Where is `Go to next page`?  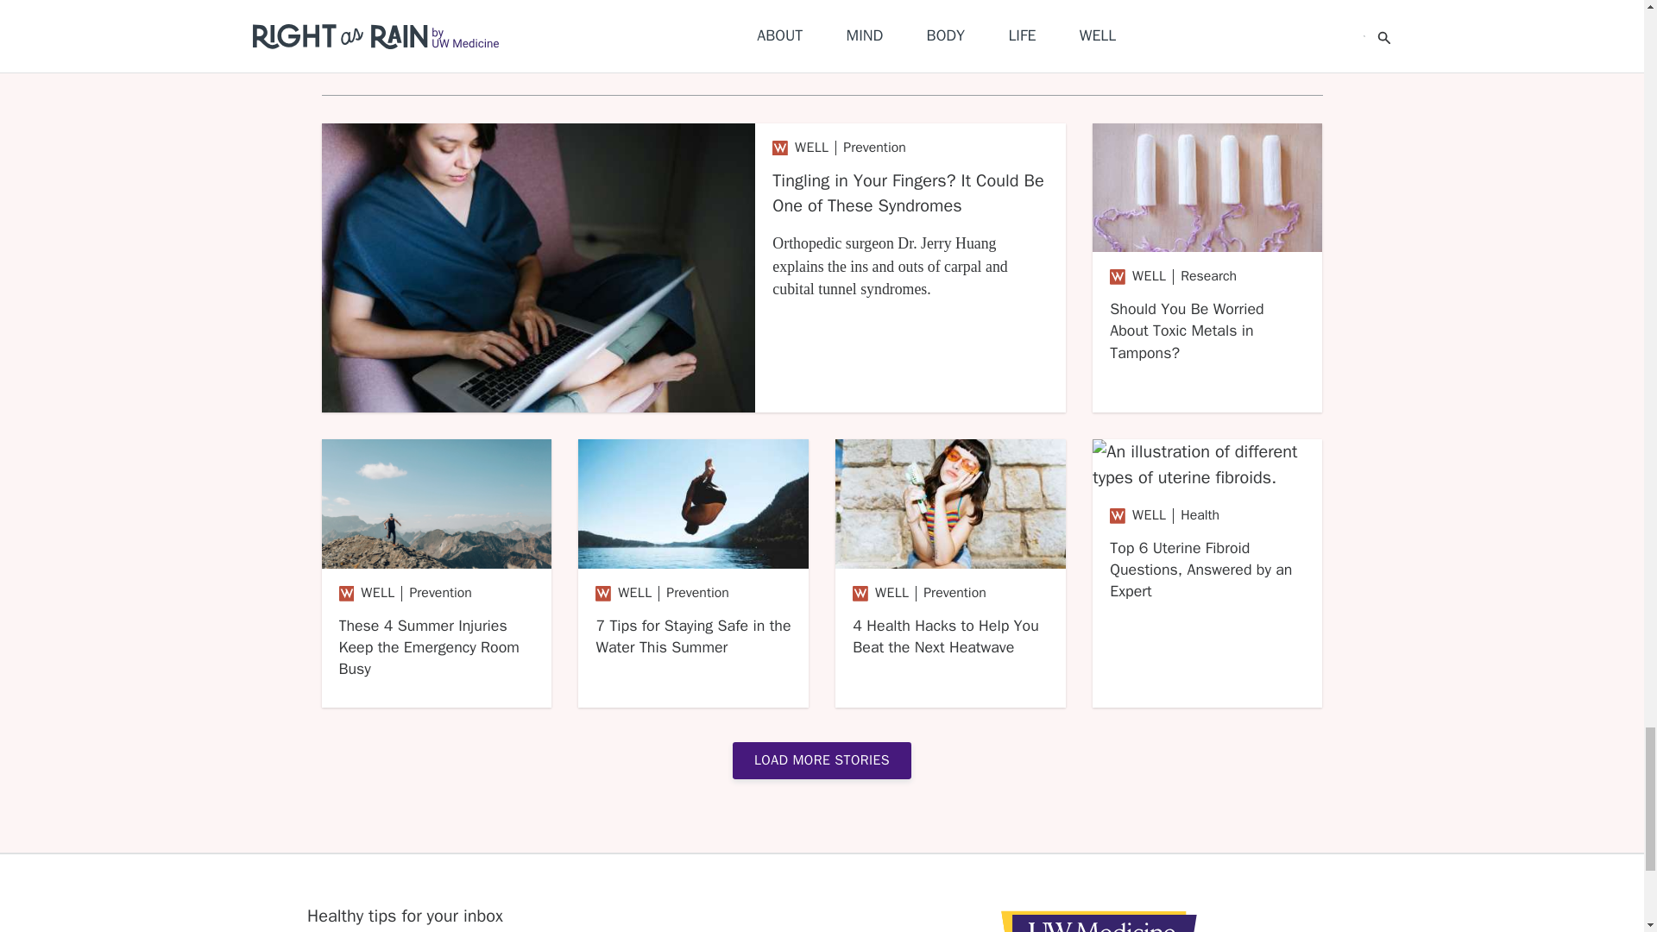
Go to next page is located at coordinates (822, 759).